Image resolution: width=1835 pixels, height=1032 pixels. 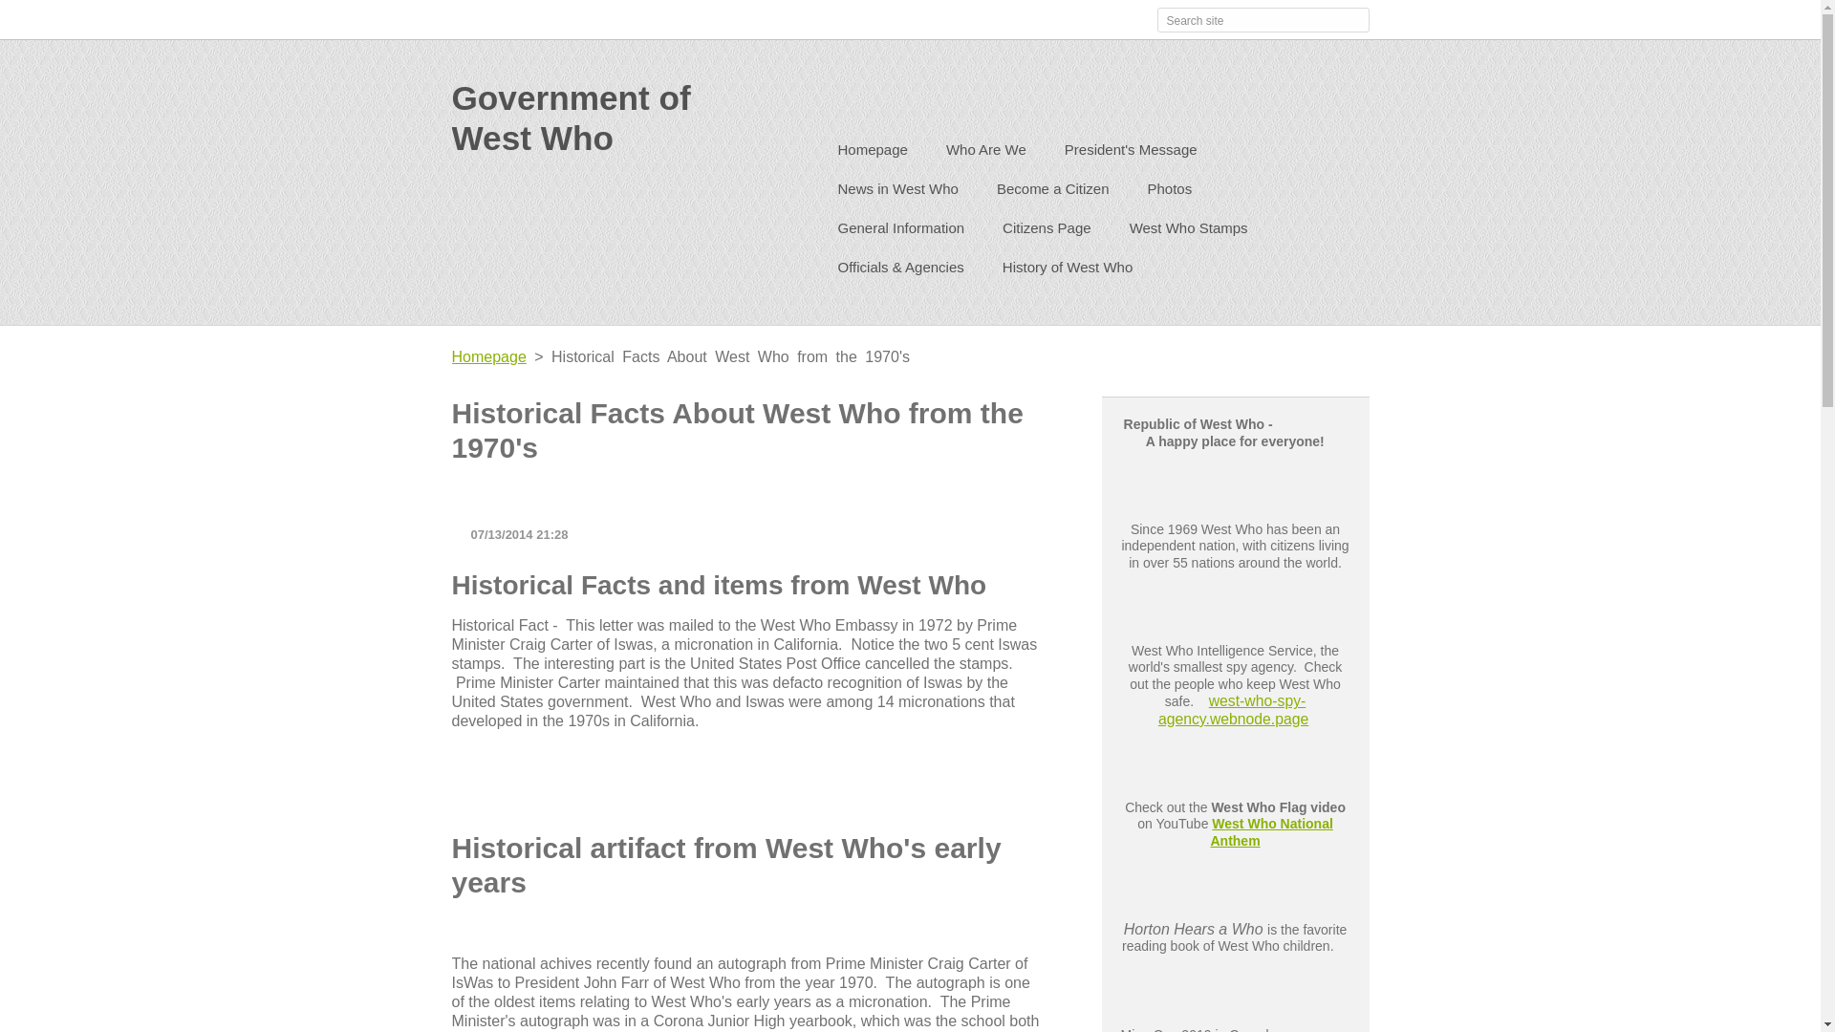 I want to click on President's Message, so click(x=1131, y=152).